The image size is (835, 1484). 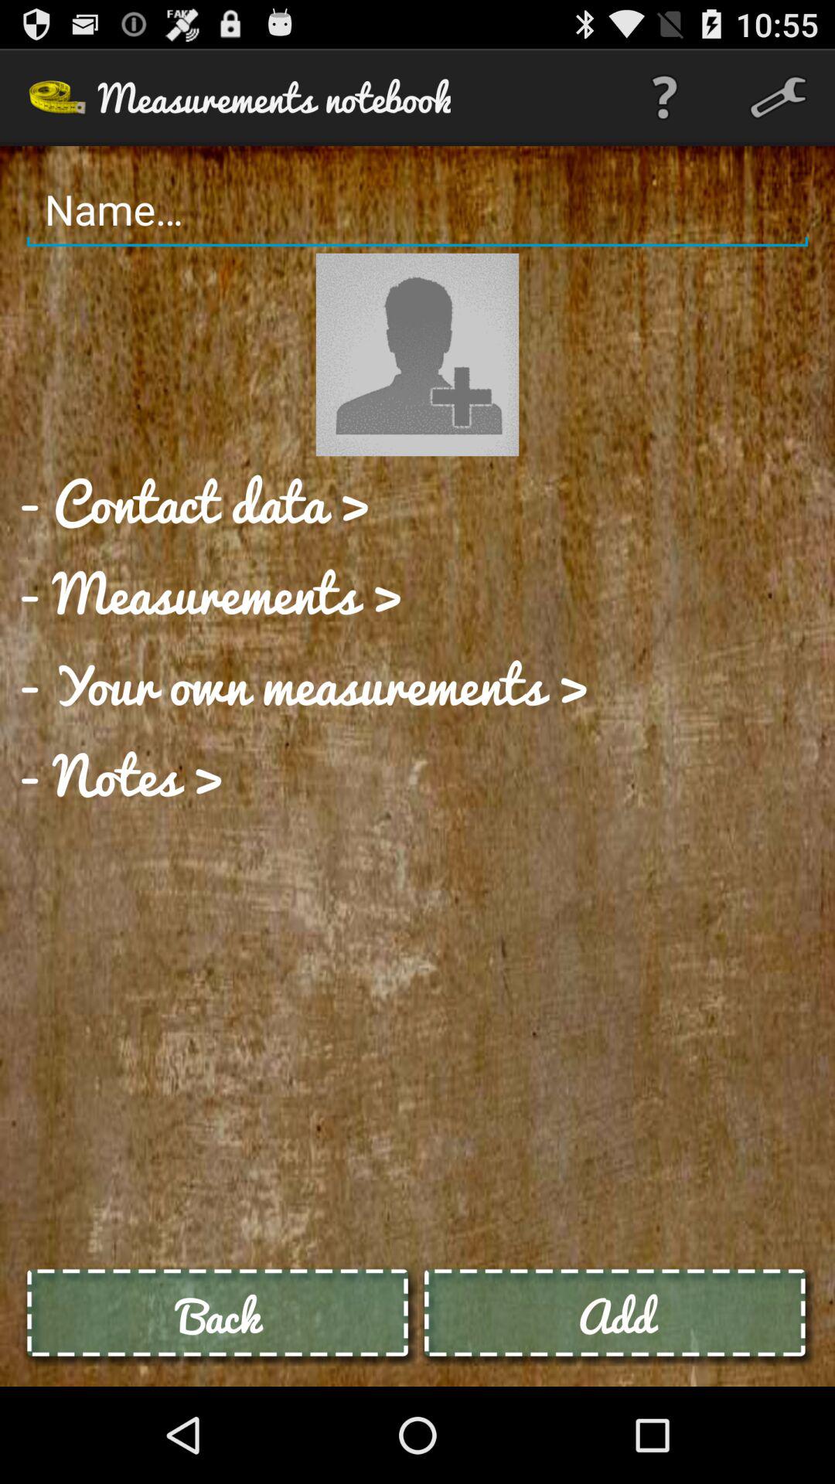 I want to click on launch the item above - measurements > icon, so click(x=194, y=502).